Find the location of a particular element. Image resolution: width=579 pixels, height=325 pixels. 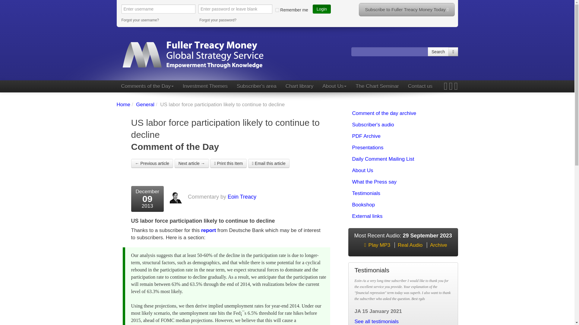

Forgot your password? is located at coordinates (236, 20).